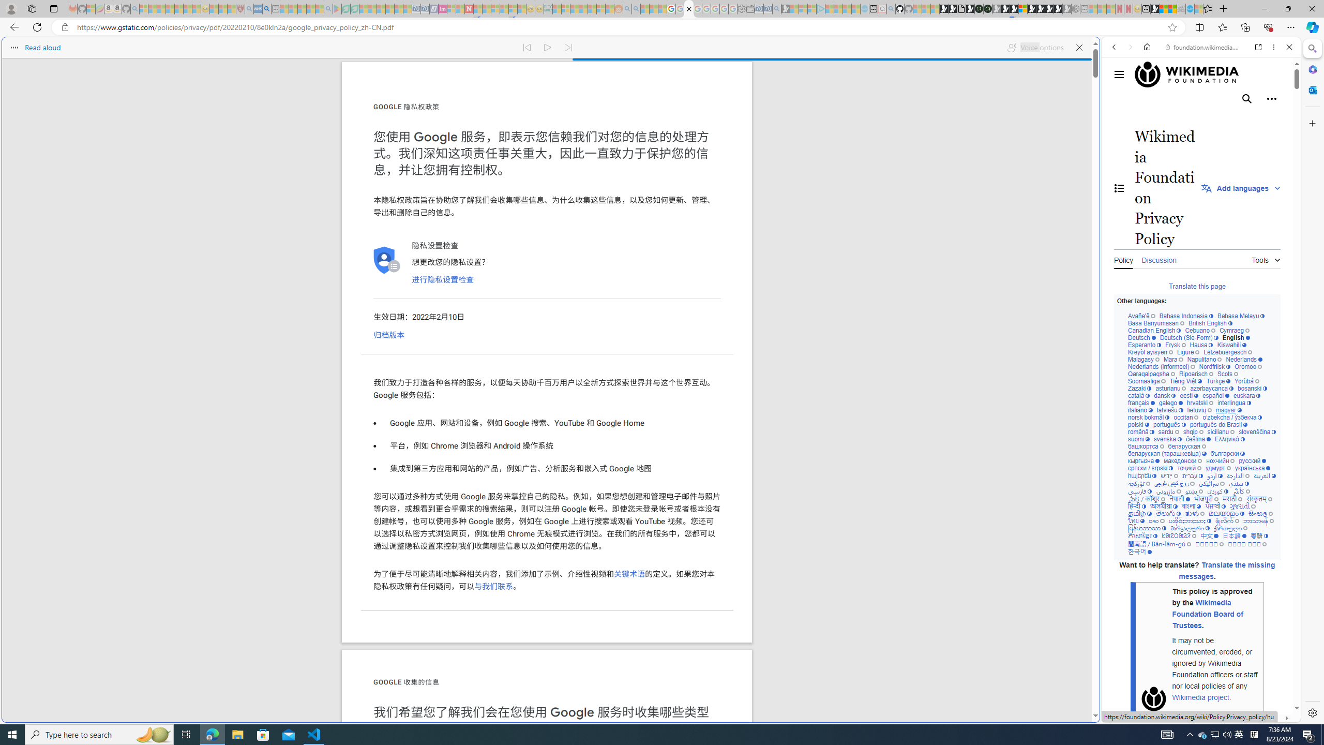 This screenshot has width=1324, height=745. I want to click on polski, so click(1139, 425).